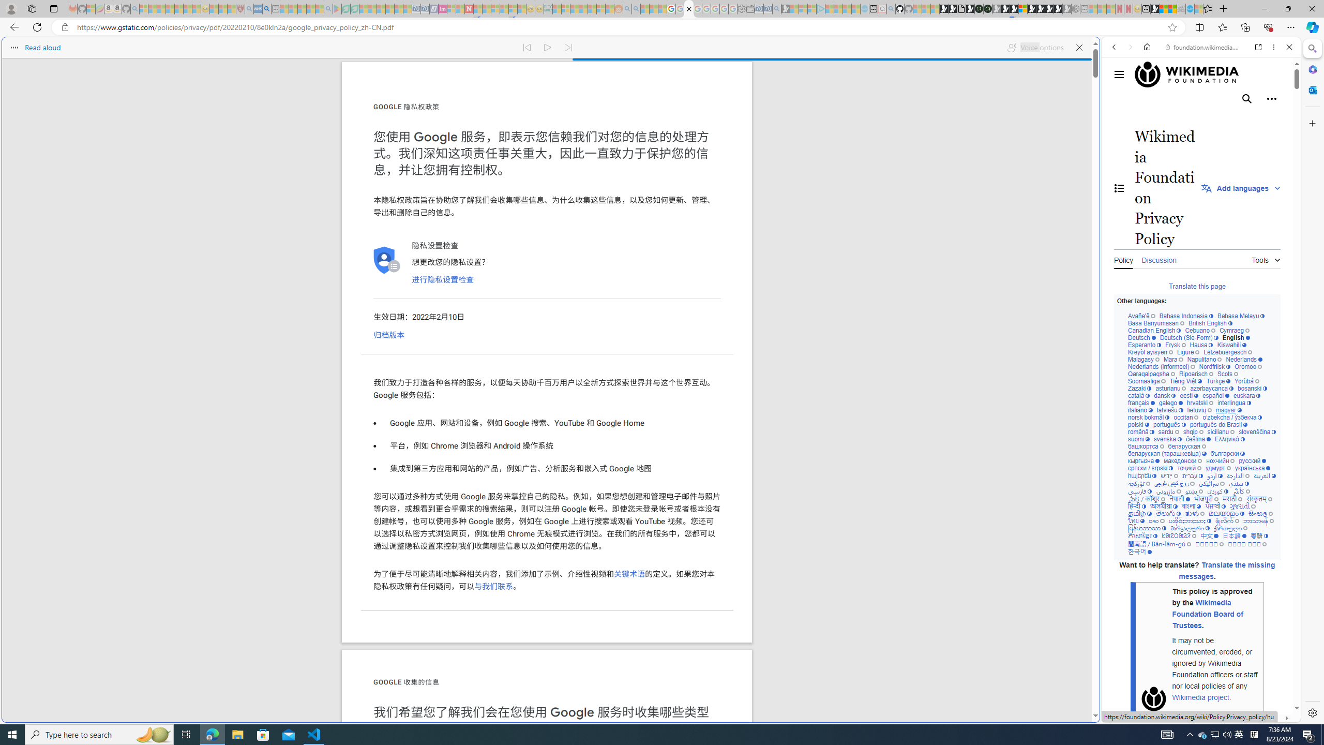 This screenshot has width=1324, height=745. I want to click on polski, so click(1139, 425).